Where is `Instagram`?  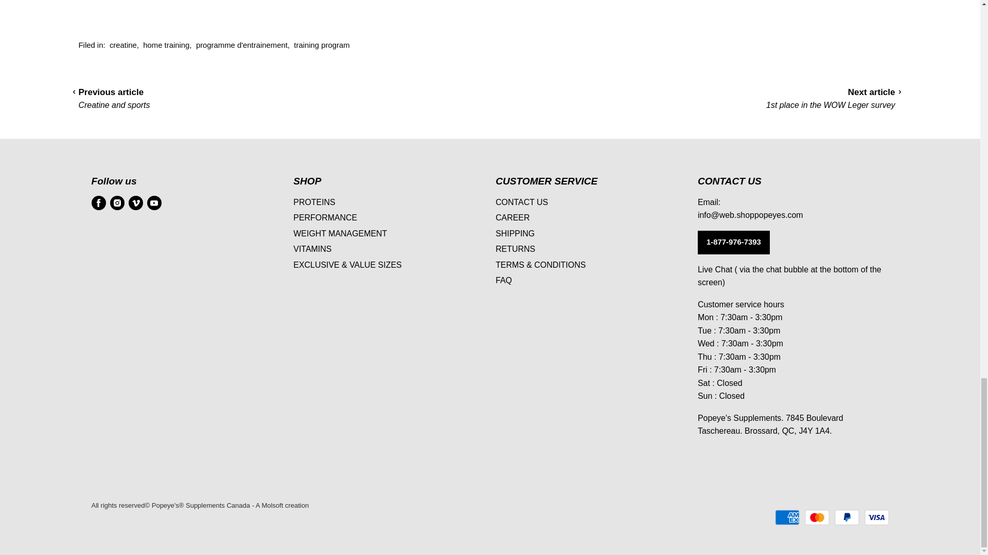
Instagram is located at coordinates (117, 202).